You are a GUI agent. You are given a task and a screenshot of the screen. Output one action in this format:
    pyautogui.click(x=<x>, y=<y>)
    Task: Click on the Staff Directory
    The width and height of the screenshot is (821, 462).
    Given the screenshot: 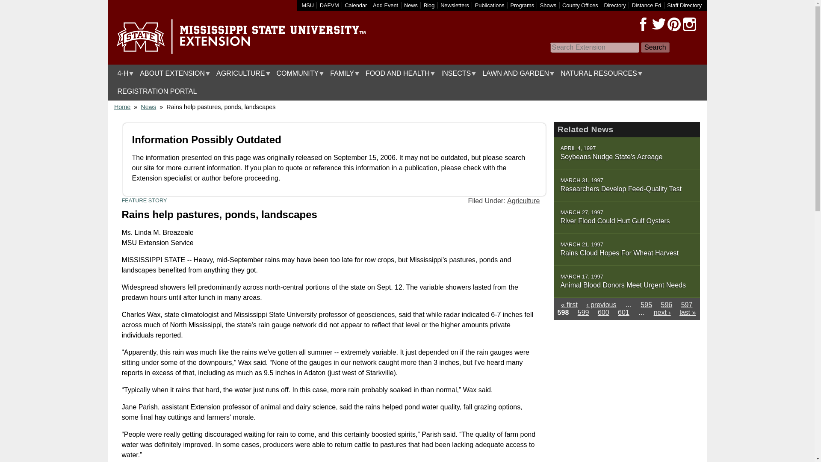 What is the action you would take?
    pyautogui.click(x=684, y=5)
    